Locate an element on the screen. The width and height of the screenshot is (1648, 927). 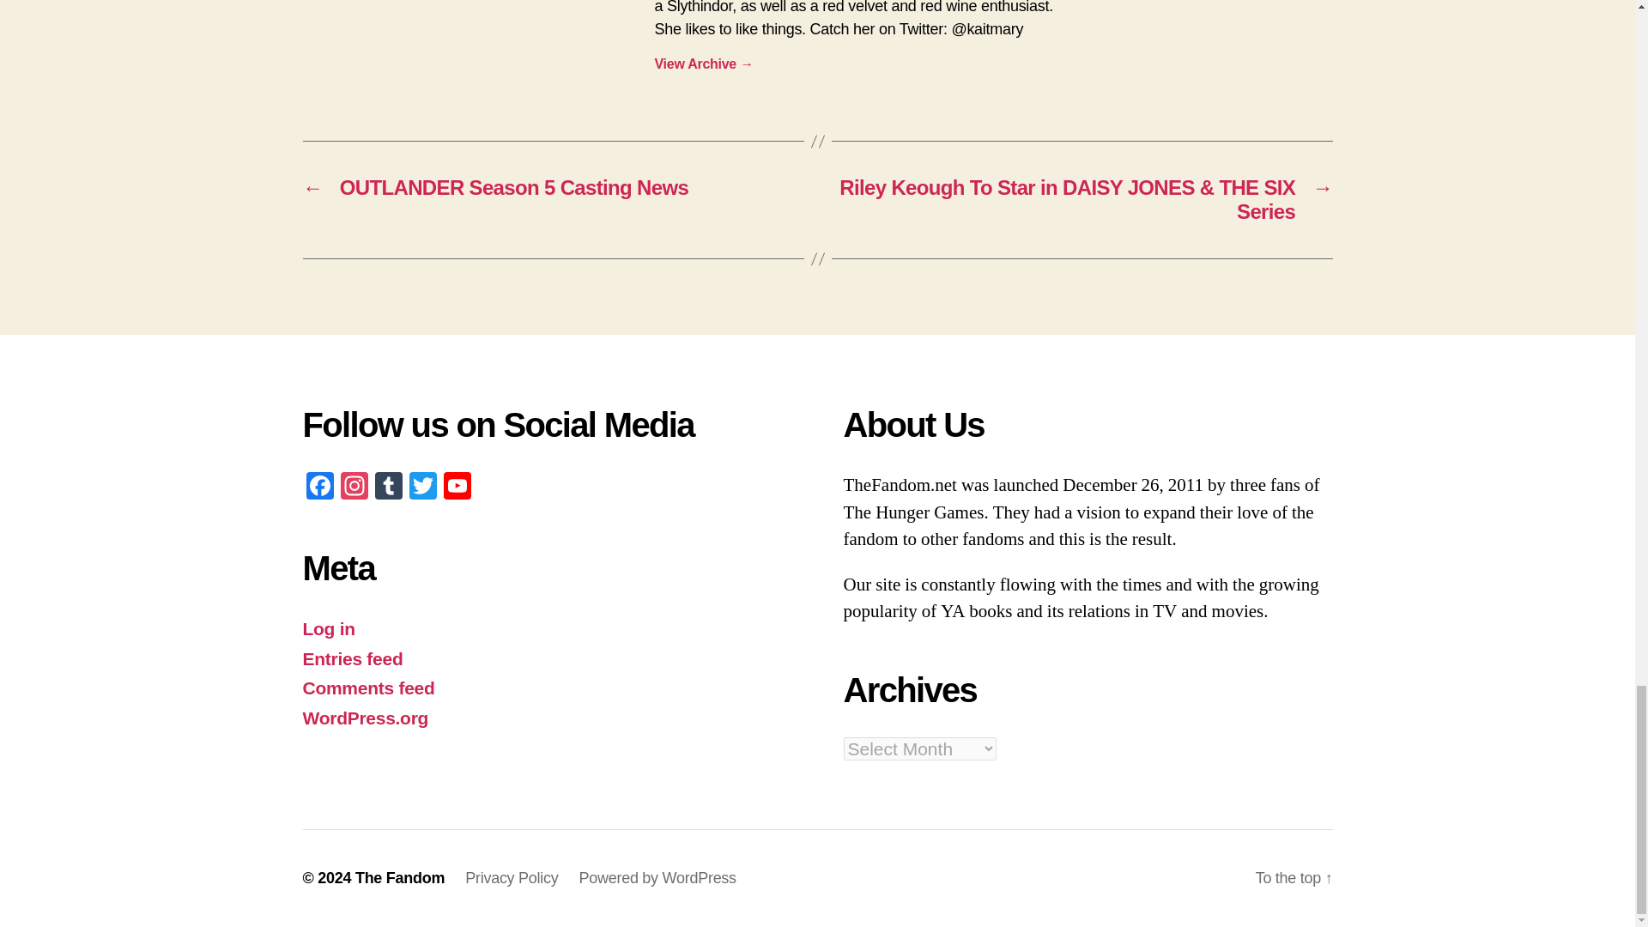
YouTube Channel is located at coordinates (457, 488).